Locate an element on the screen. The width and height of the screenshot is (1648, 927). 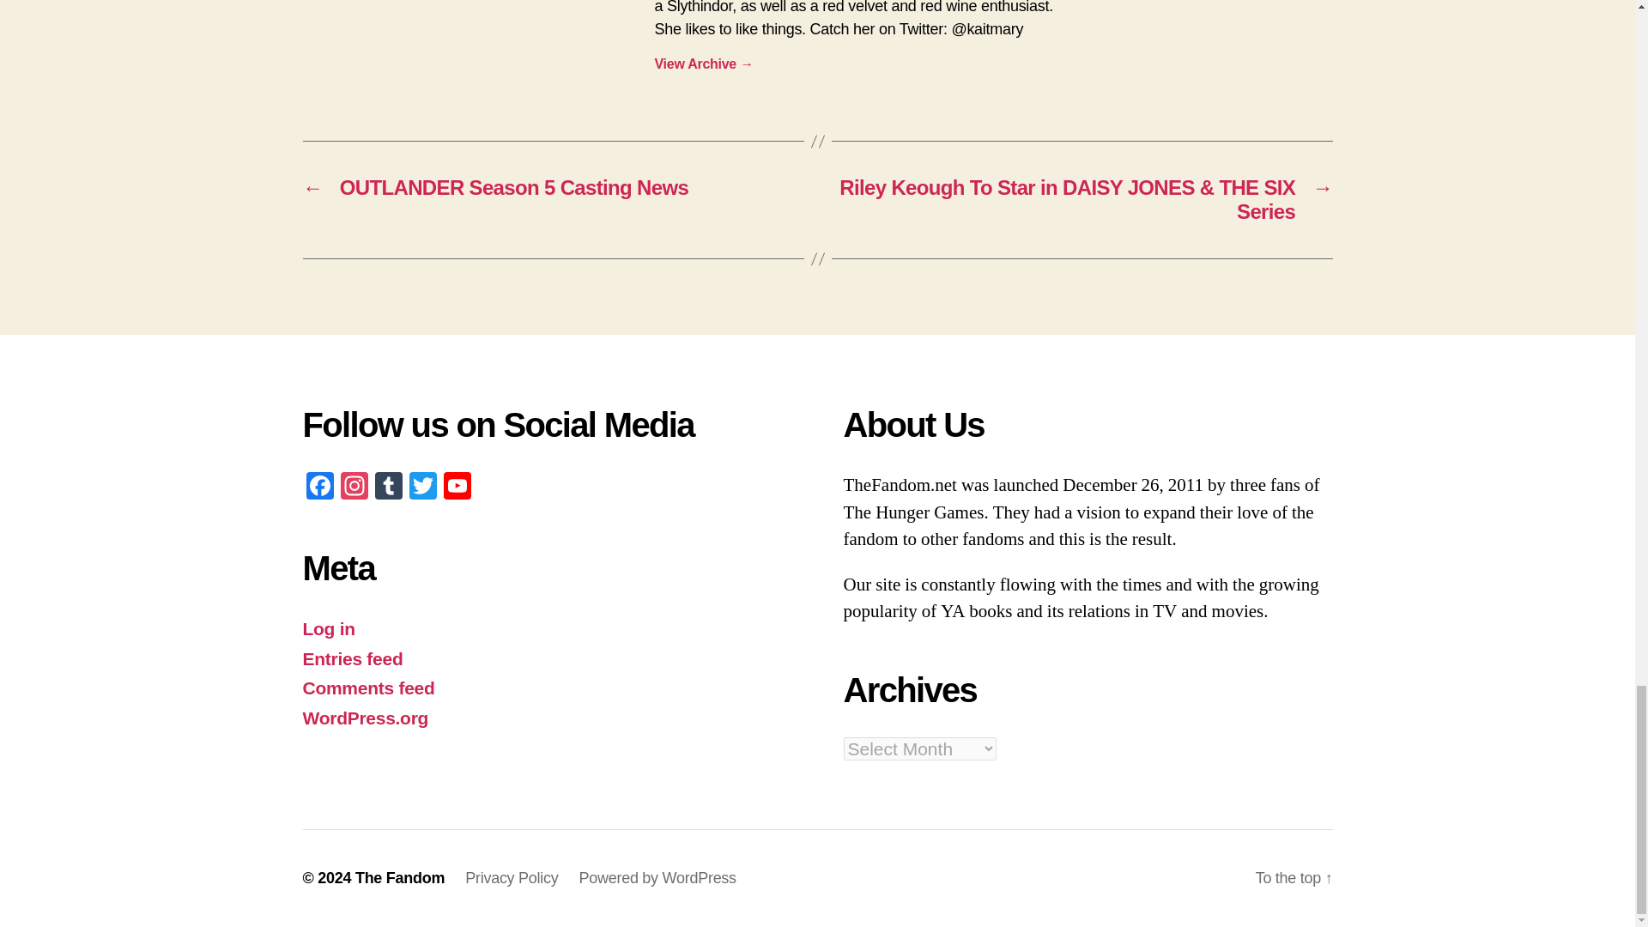
YouTube Channel is located at coordinates (457, 488).